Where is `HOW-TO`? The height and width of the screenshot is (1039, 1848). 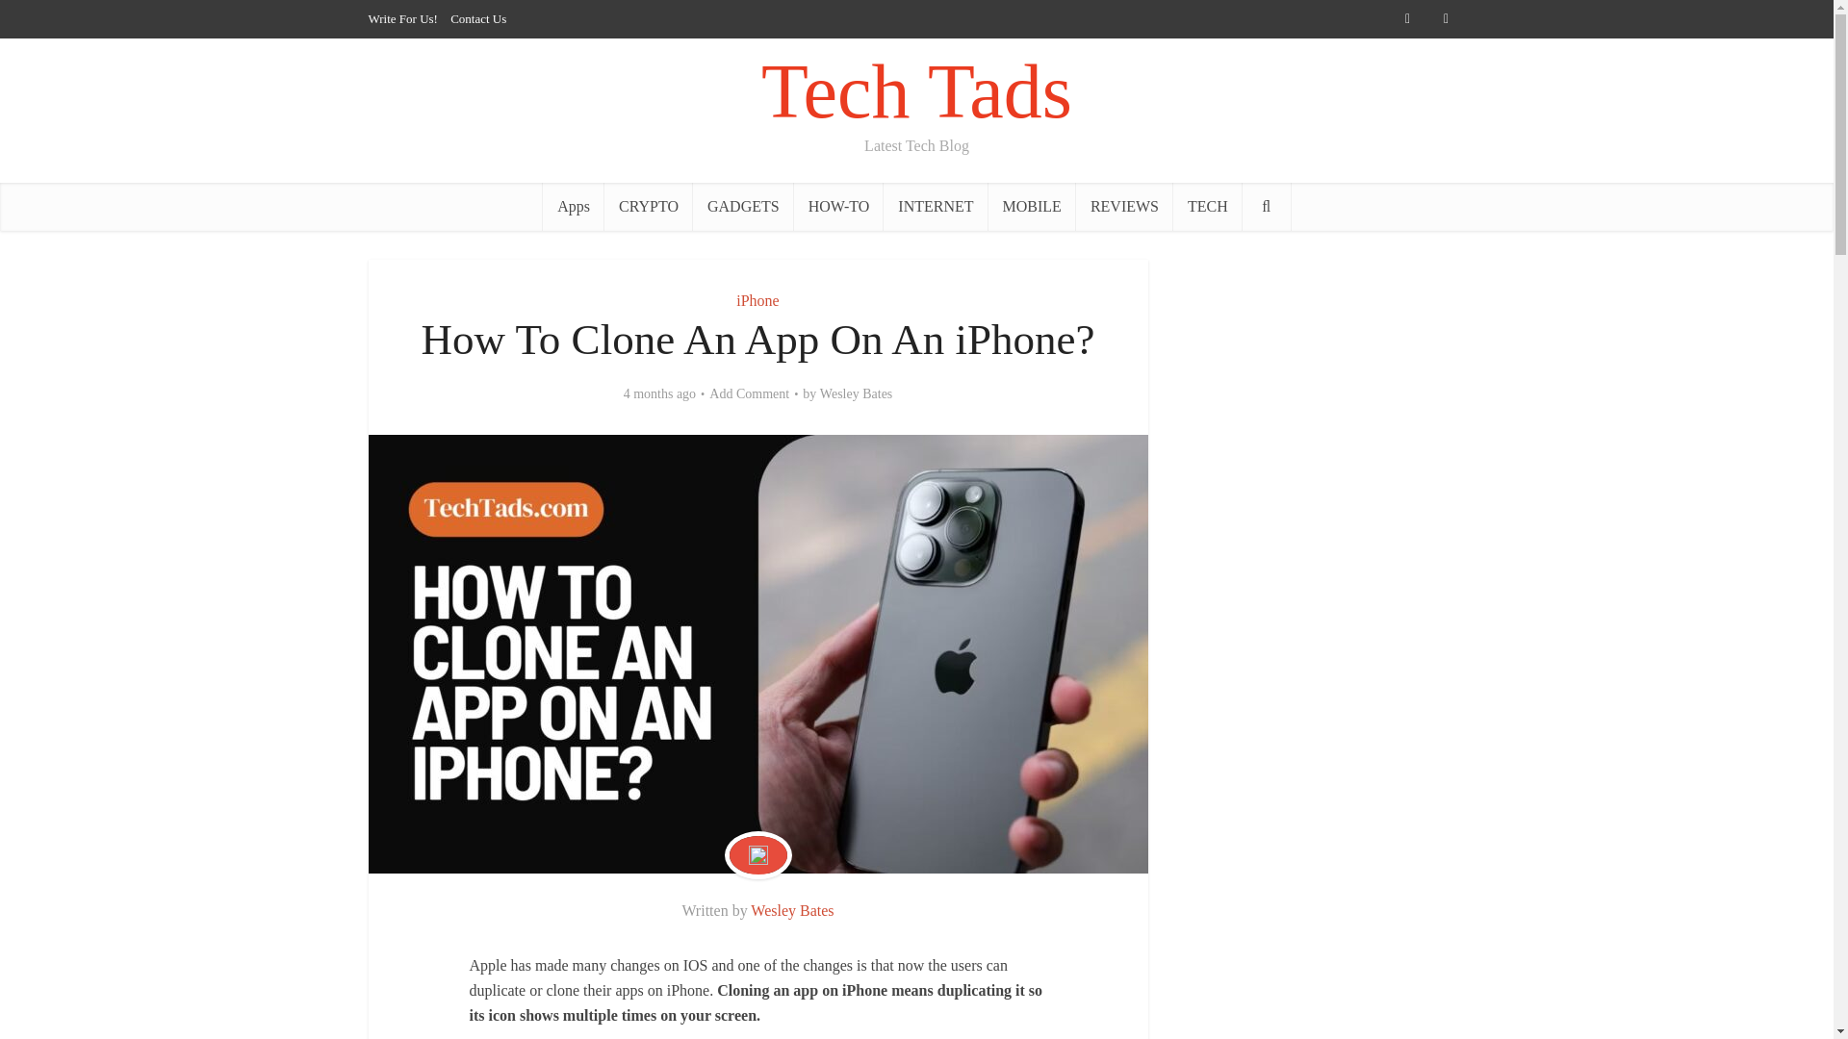
HOW-TO is located at coordinates (839, 206).